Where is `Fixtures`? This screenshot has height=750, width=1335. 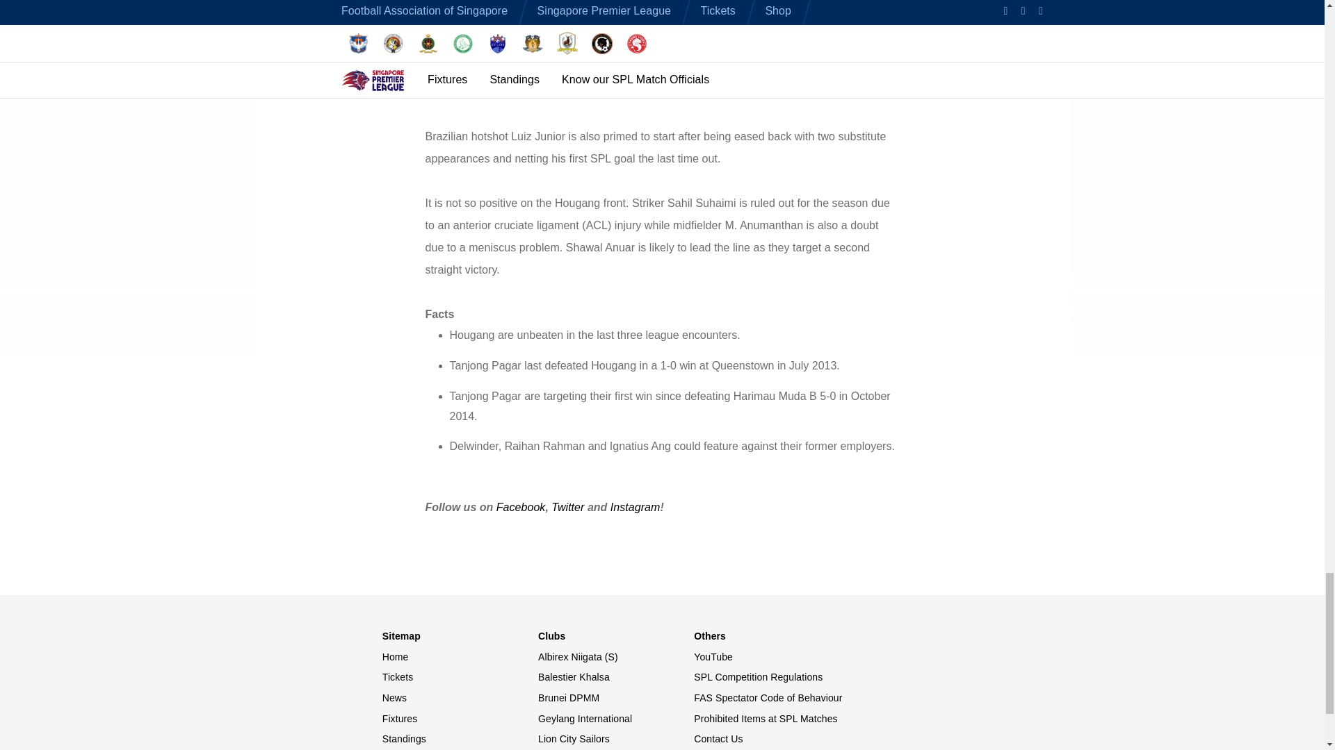
Fixtures is located at coordinates (460, 719).